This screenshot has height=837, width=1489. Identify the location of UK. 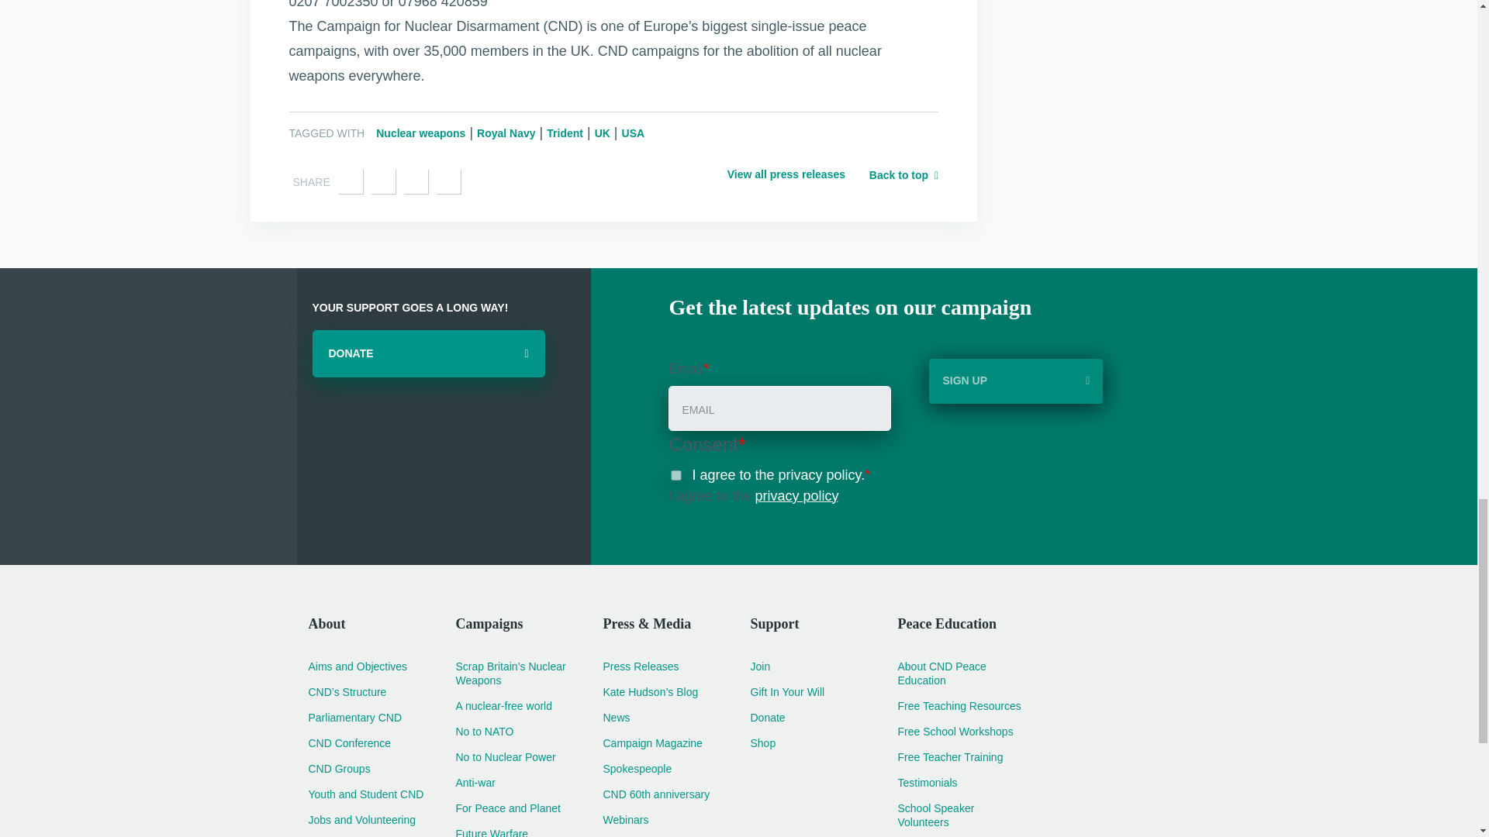
(602, 133).